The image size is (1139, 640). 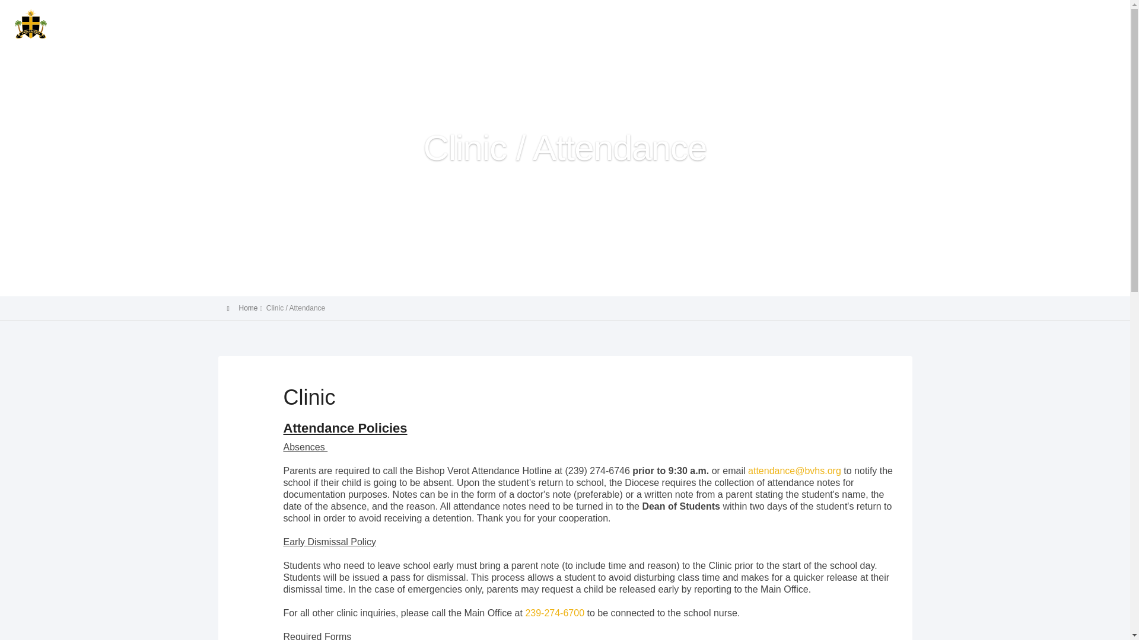 What do you see at coordinates (810, 21) in the screenshot?
I see `ADVANCEMENT` at bounding box center [810, 21].